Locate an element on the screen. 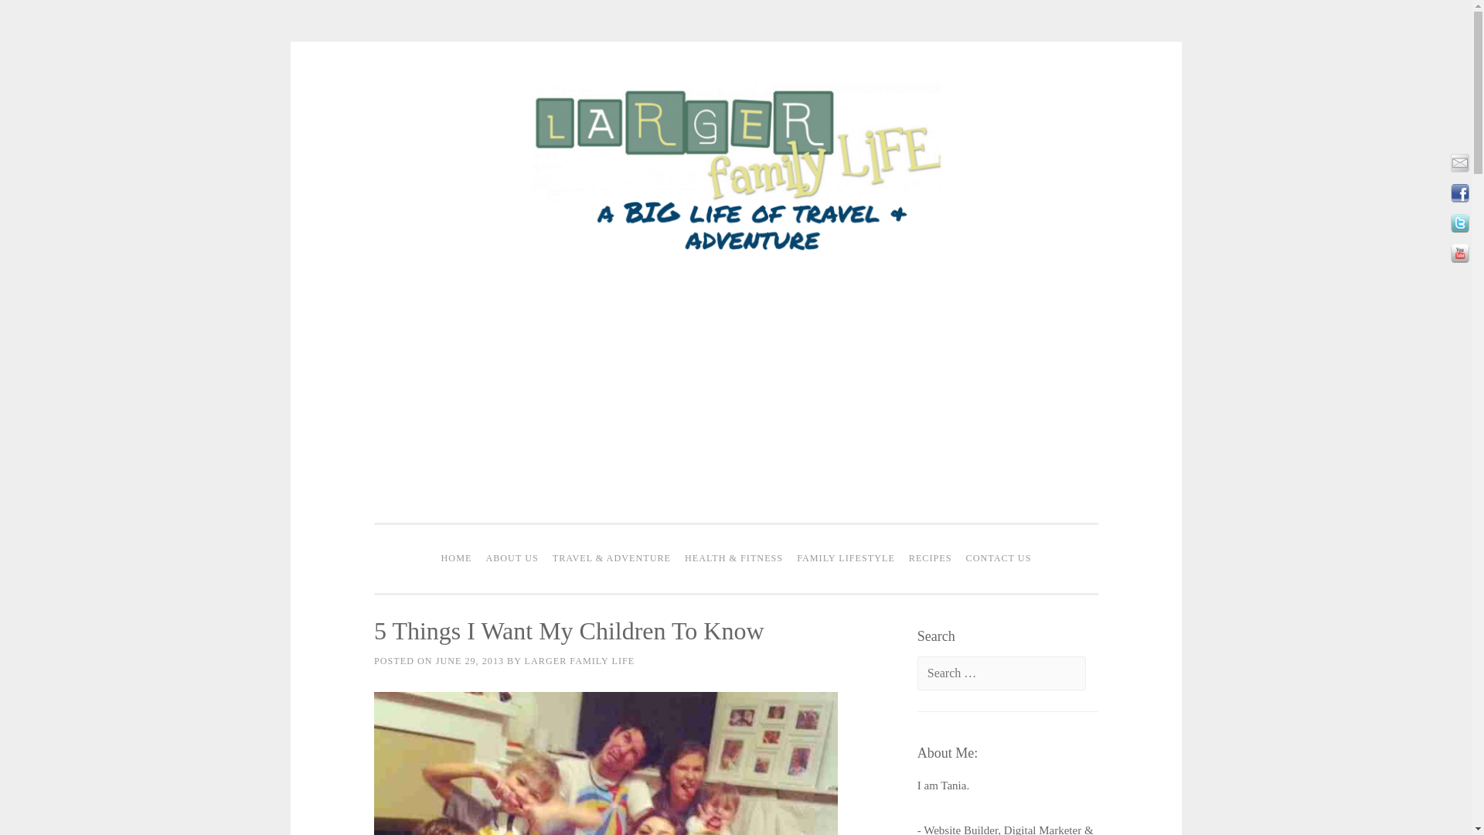  CONTACT US is located at coordinates (999, 559).